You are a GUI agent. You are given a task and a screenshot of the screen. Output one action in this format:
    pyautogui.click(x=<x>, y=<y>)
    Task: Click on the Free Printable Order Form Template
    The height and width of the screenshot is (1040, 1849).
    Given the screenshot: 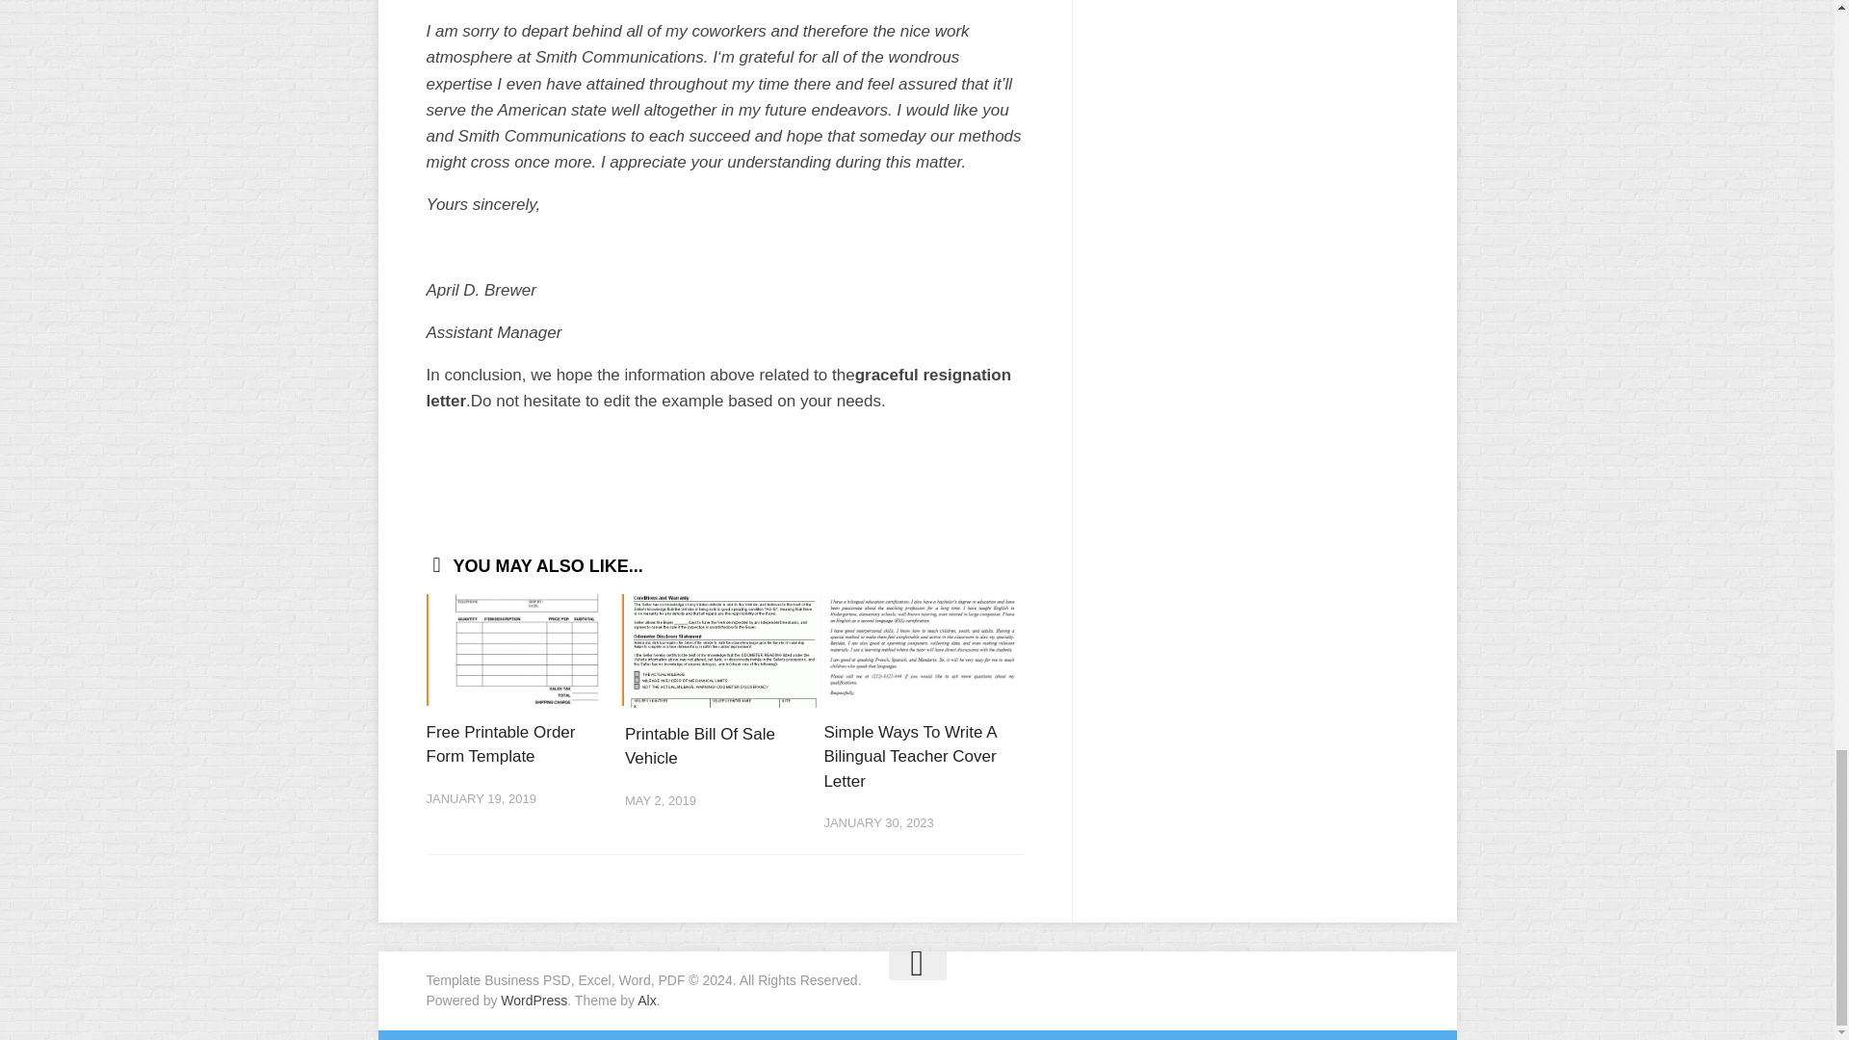 What is the action you would take?
    pyautogui.click(x=500, y=743)
    